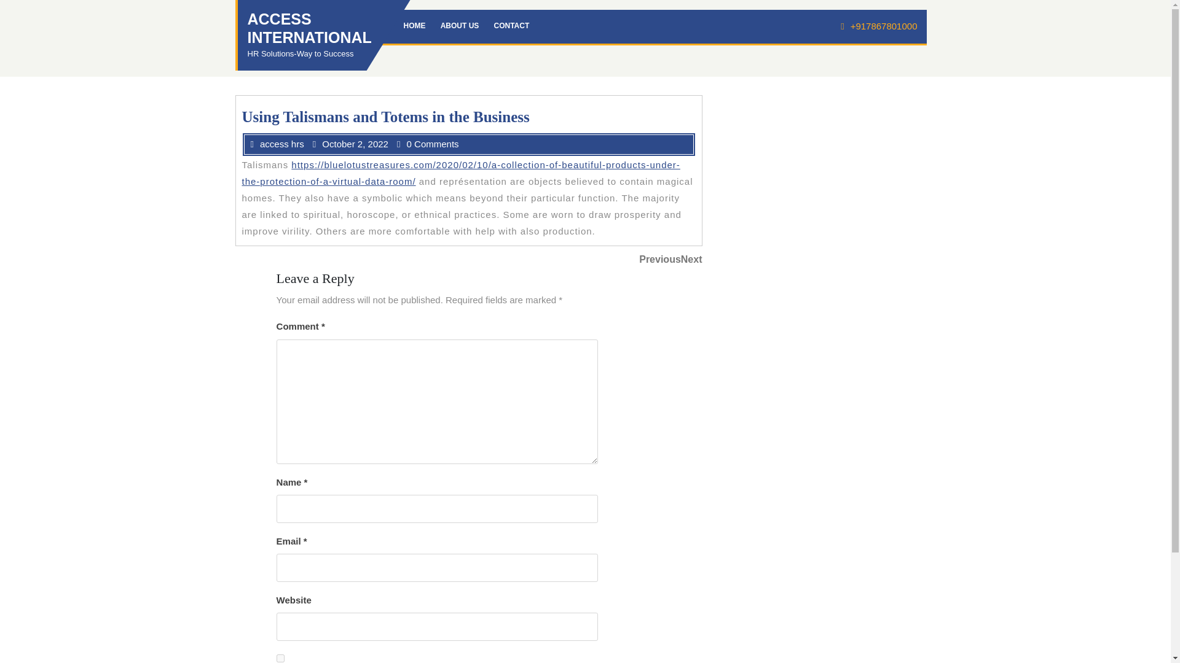 The height and width of the screenshot is (663, 1180). Describe the element at coordinates (460, 26) in the screenshot. I see `ACCESS INTERNATIONAL` at that location.